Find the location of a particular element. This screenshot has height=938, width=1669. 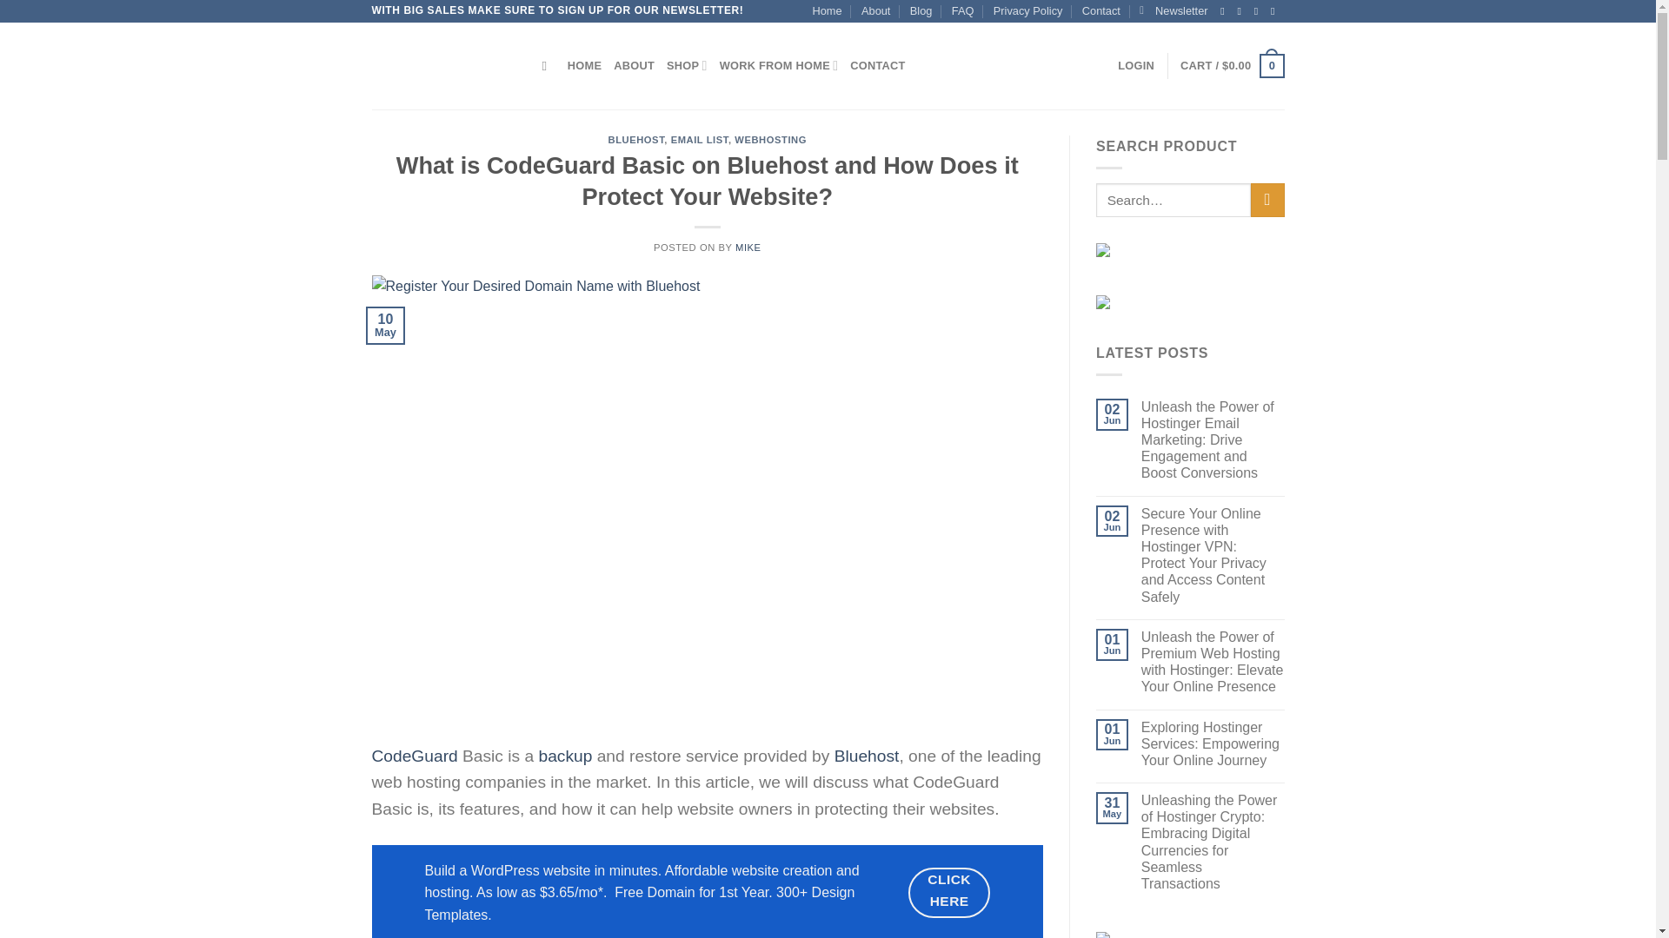

Newsletter is located at coordinates (1174, 10).